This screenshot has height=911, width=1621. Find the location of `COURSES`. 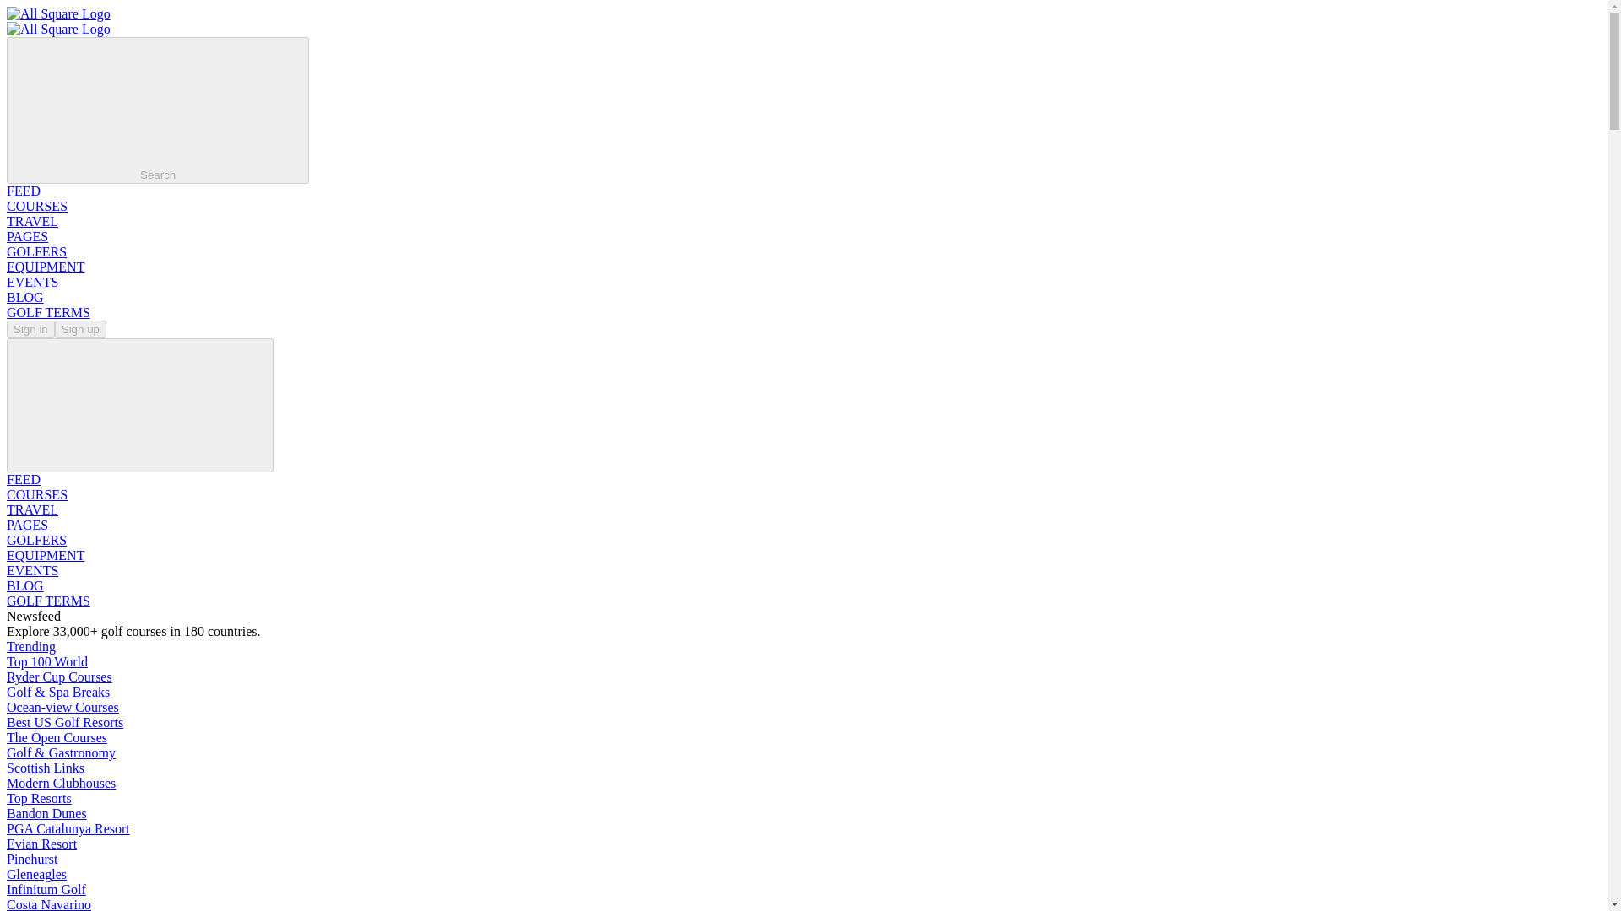

COURSES is located at coordinates (37, 206).